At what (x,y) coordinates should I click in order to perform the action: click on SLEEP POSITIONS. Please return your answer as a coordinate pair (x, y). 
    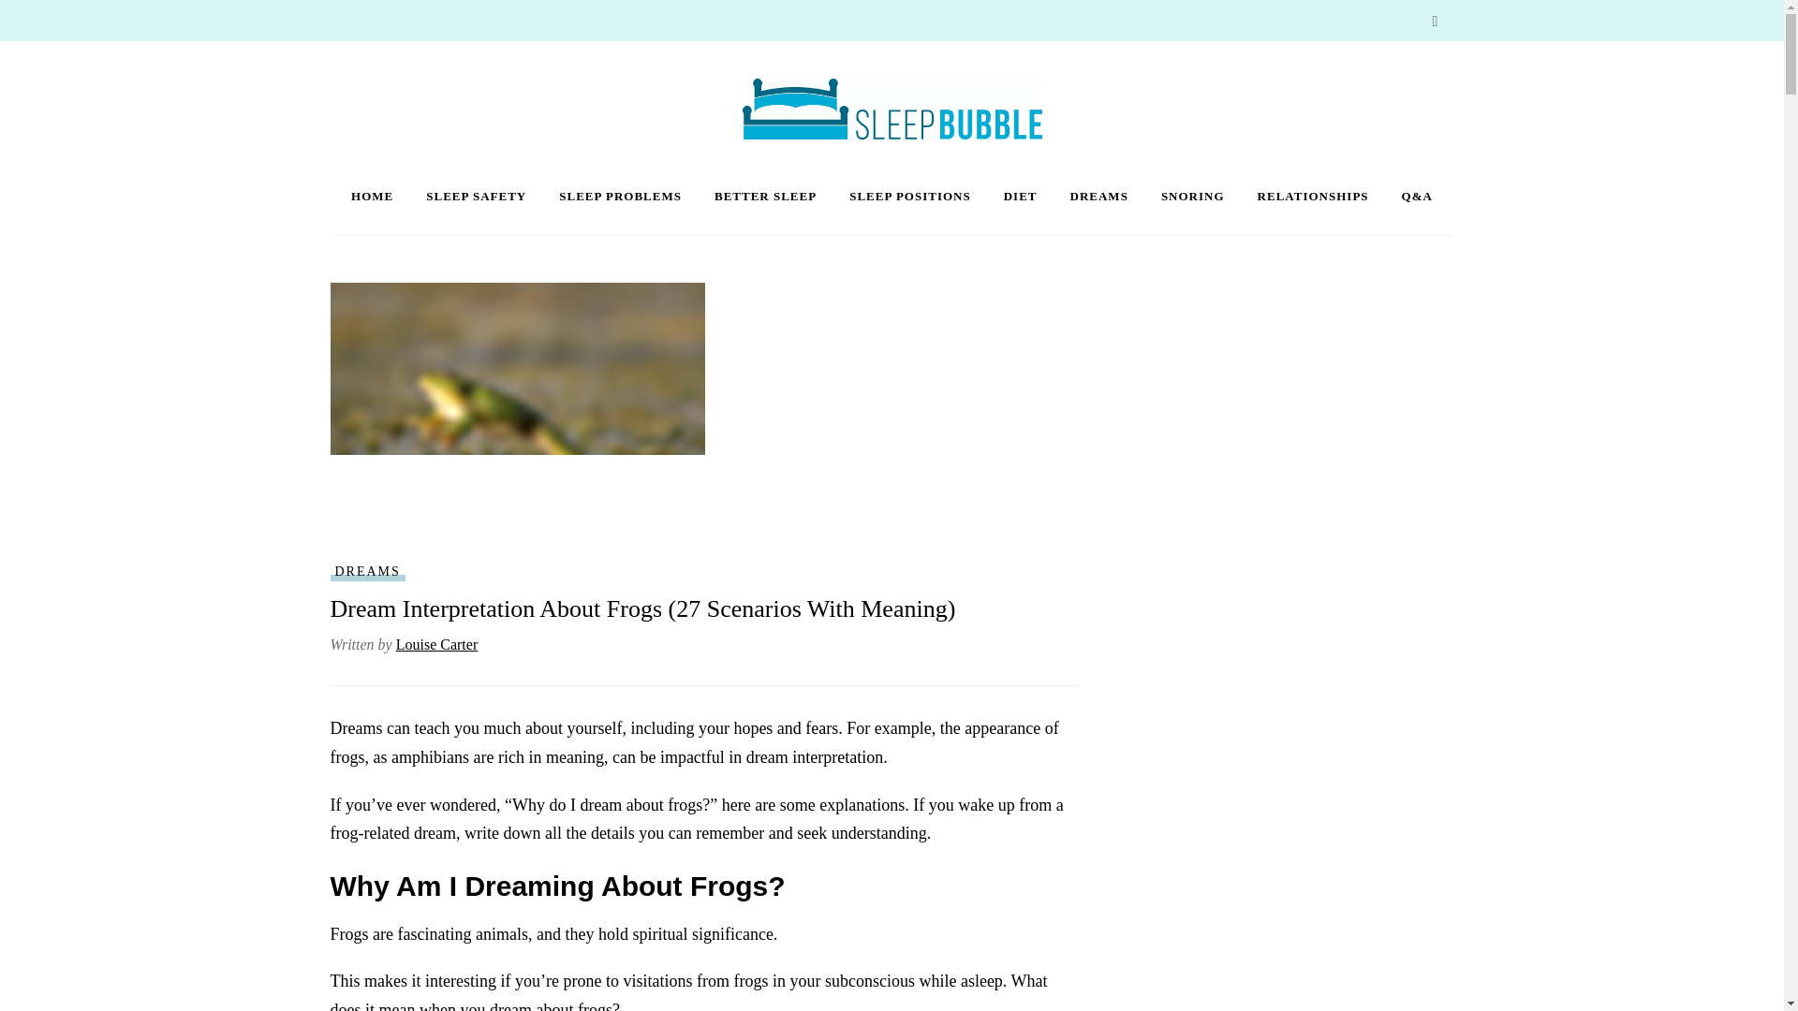
    Looking at the image, I should click on (909, 197).